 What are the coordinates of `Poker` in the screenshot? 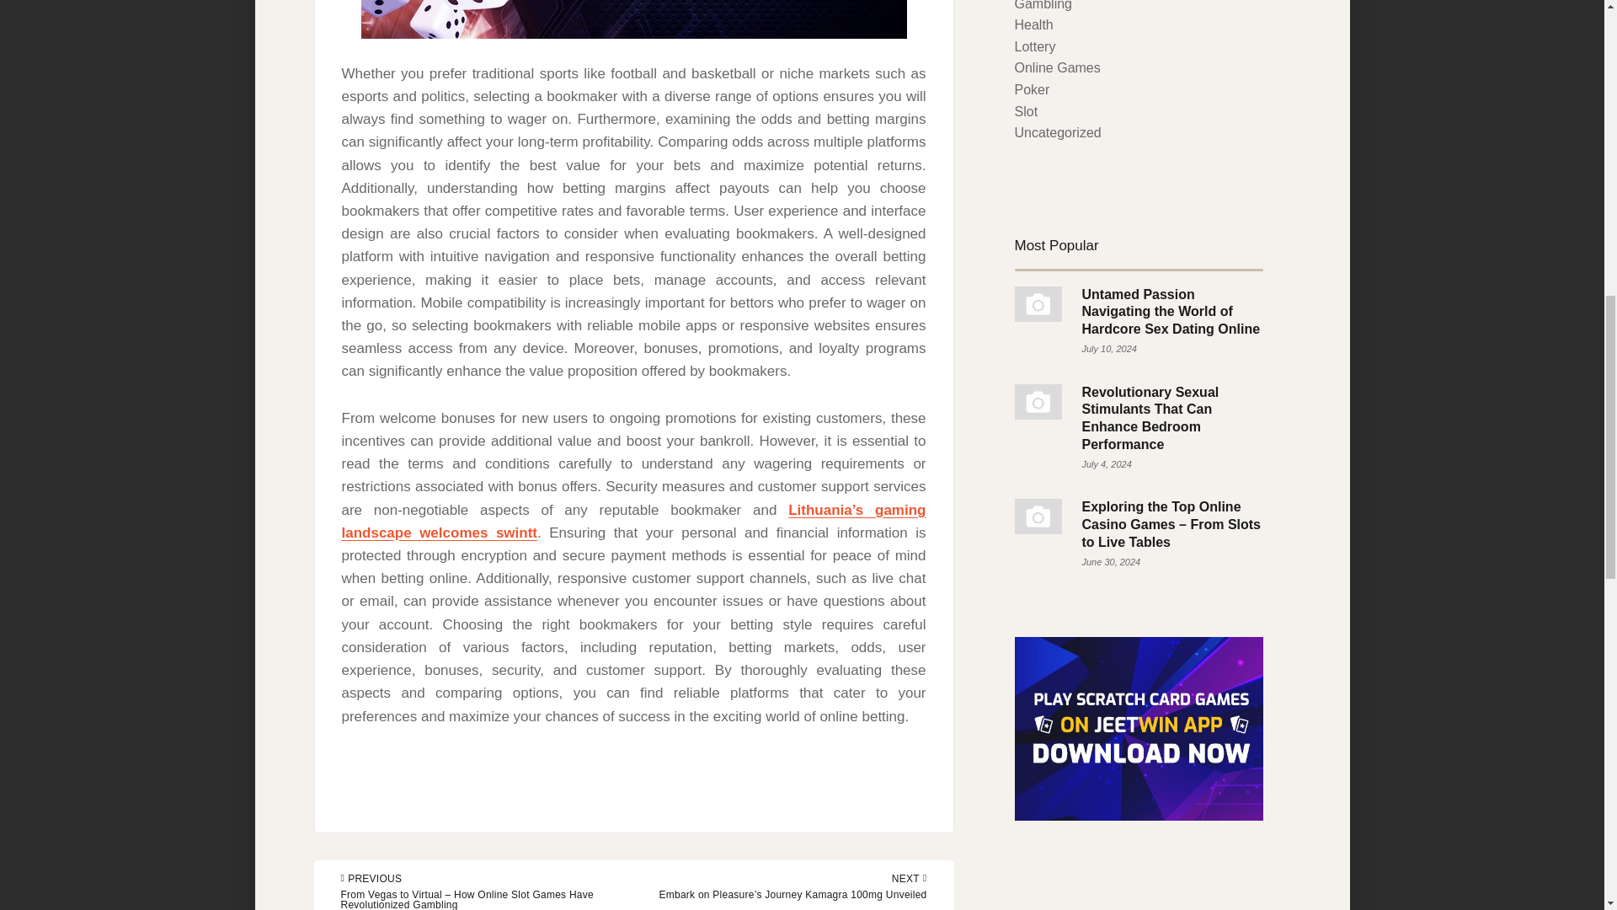 It's located at (1031, 89).